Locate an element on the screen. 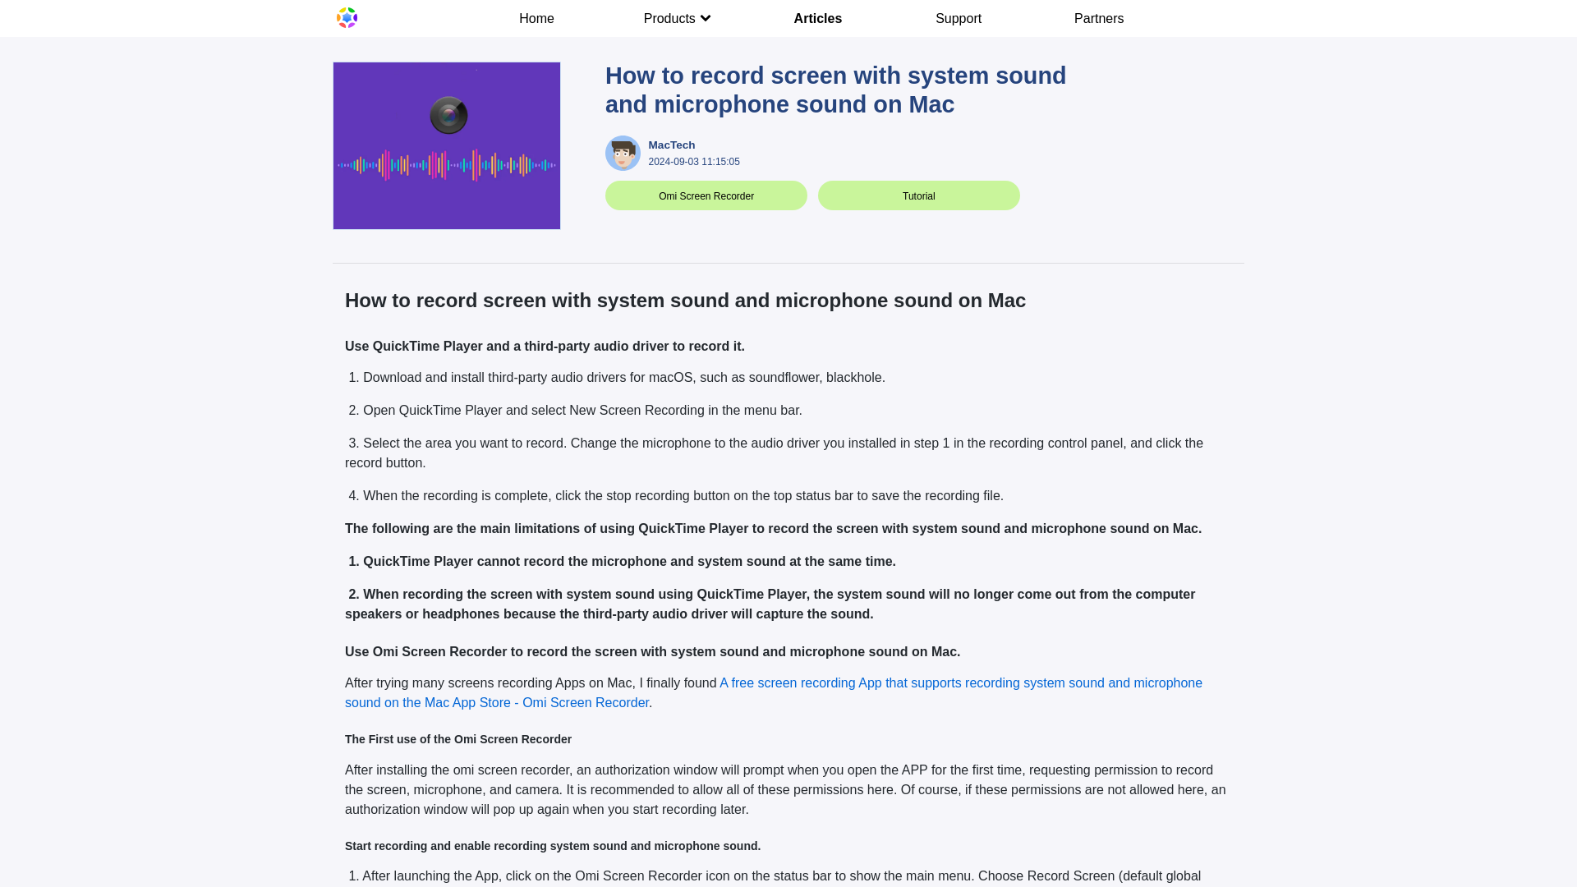  Support is located at coordinates (959, 18).